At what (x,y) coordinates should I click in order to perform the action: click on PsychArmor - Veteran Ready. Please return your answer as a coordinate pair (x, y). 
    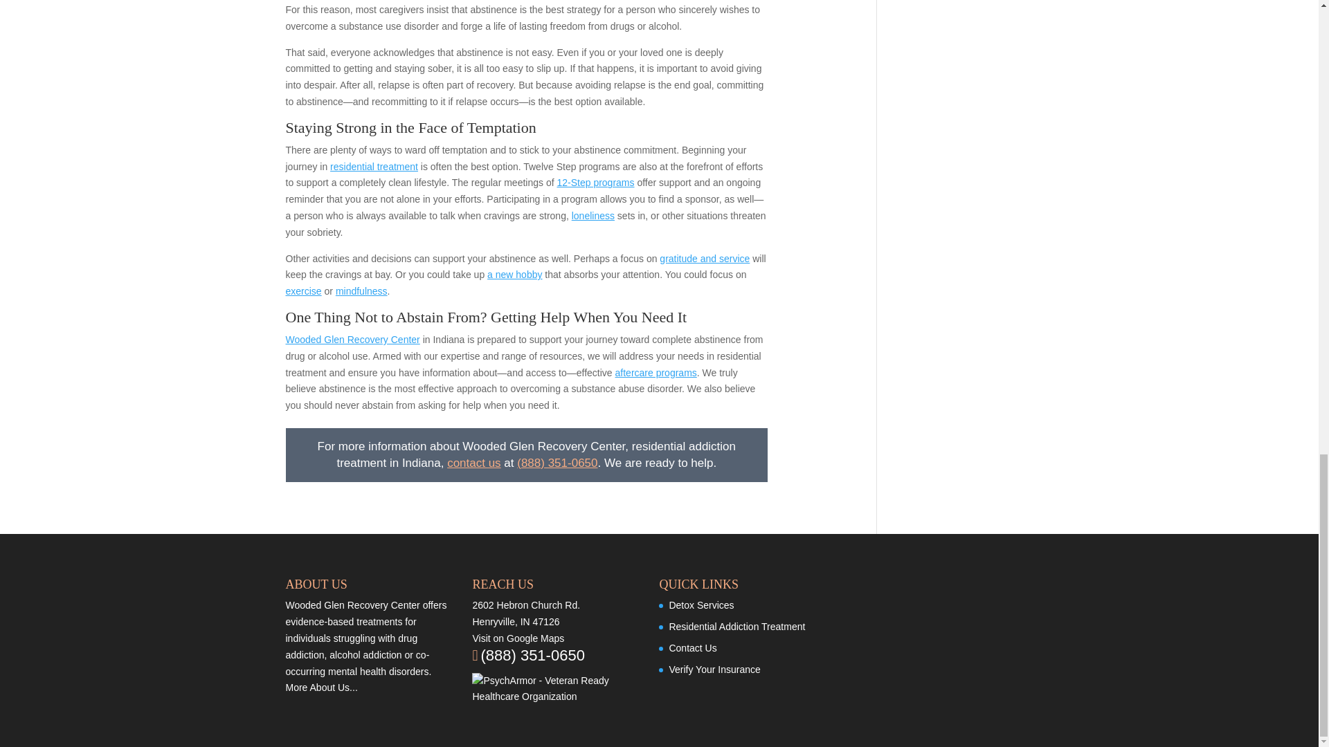
    Looking at the image, I should click on (554, 689).